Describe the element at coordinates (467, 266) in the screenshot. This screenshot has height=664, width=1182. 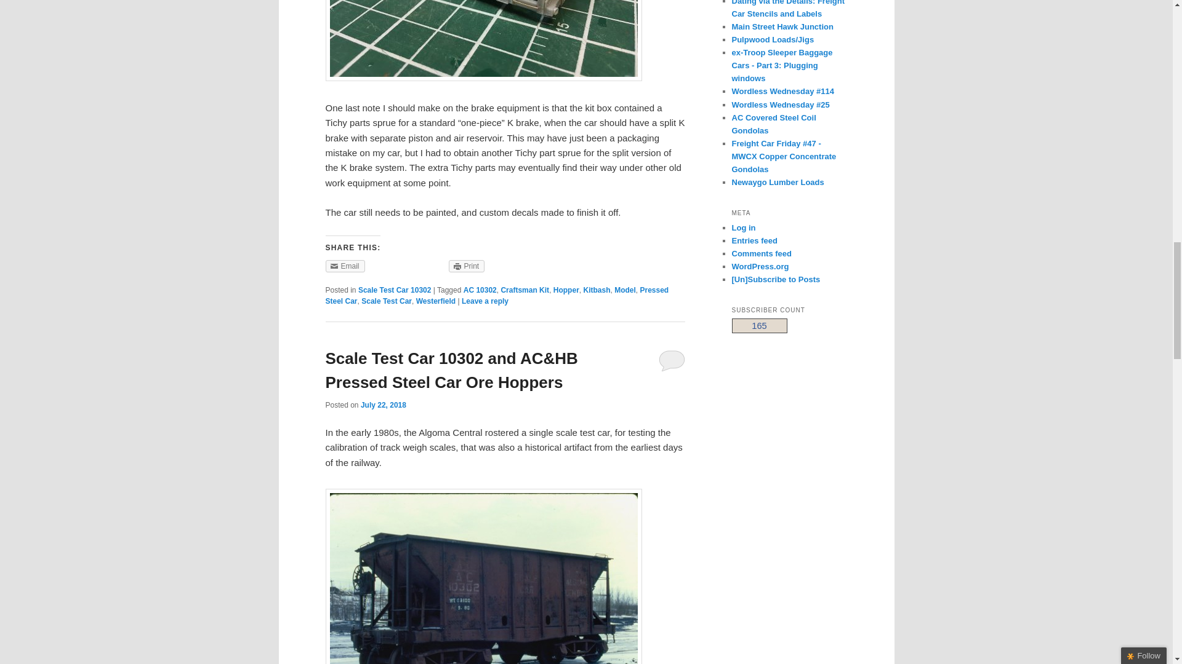
I see `Print` at that location.